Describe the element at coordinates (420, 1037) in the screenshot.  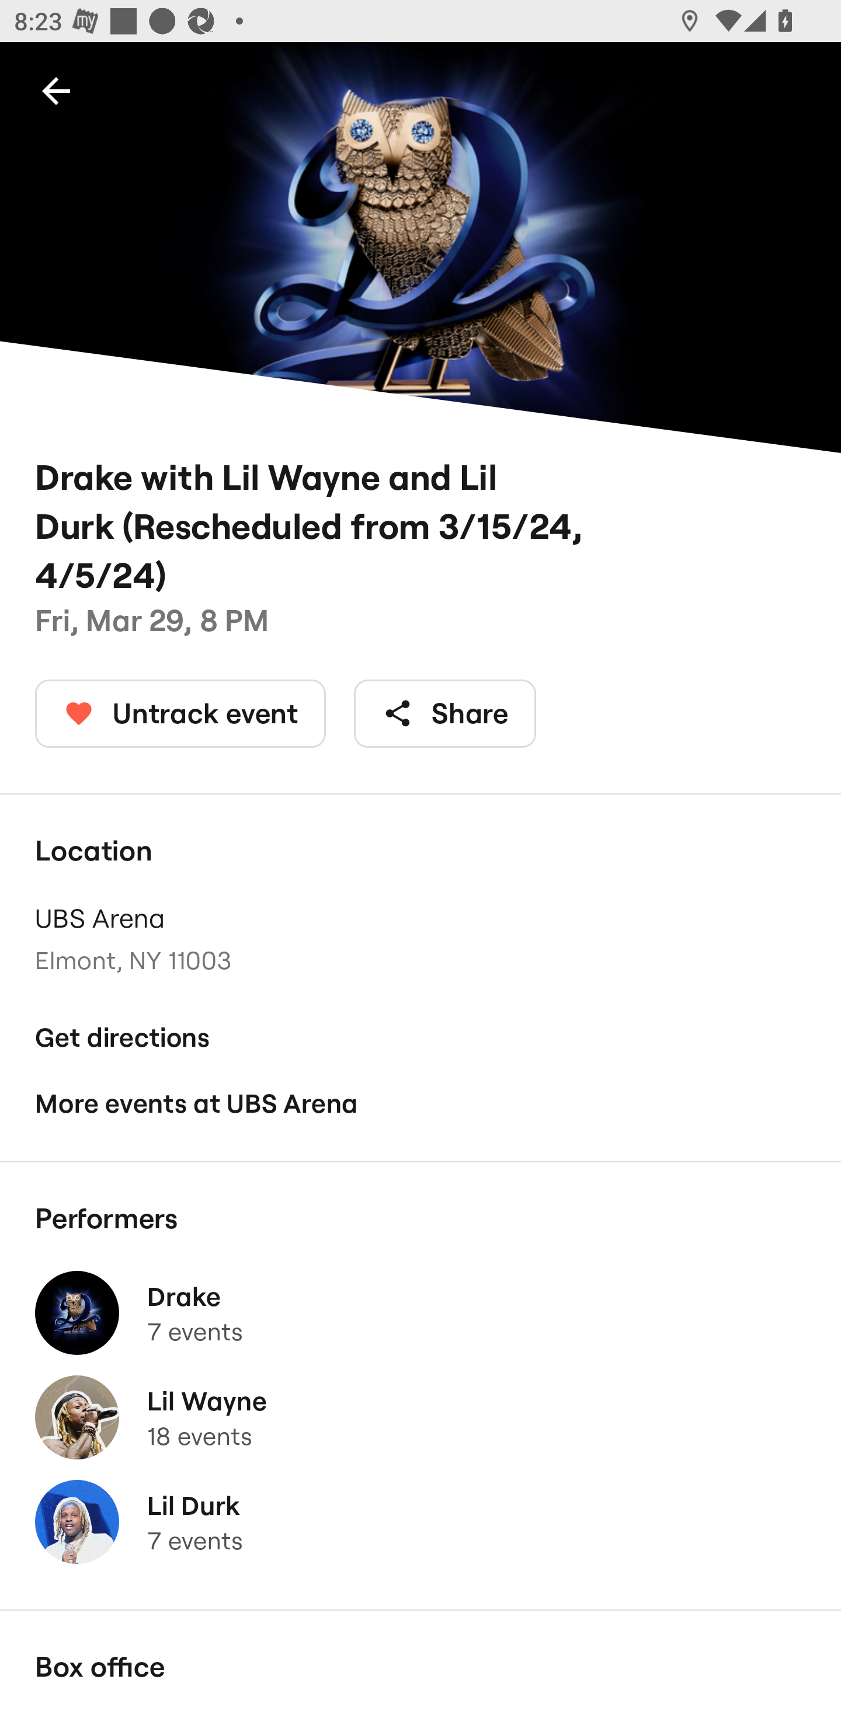
I see `Get directions` at that location.